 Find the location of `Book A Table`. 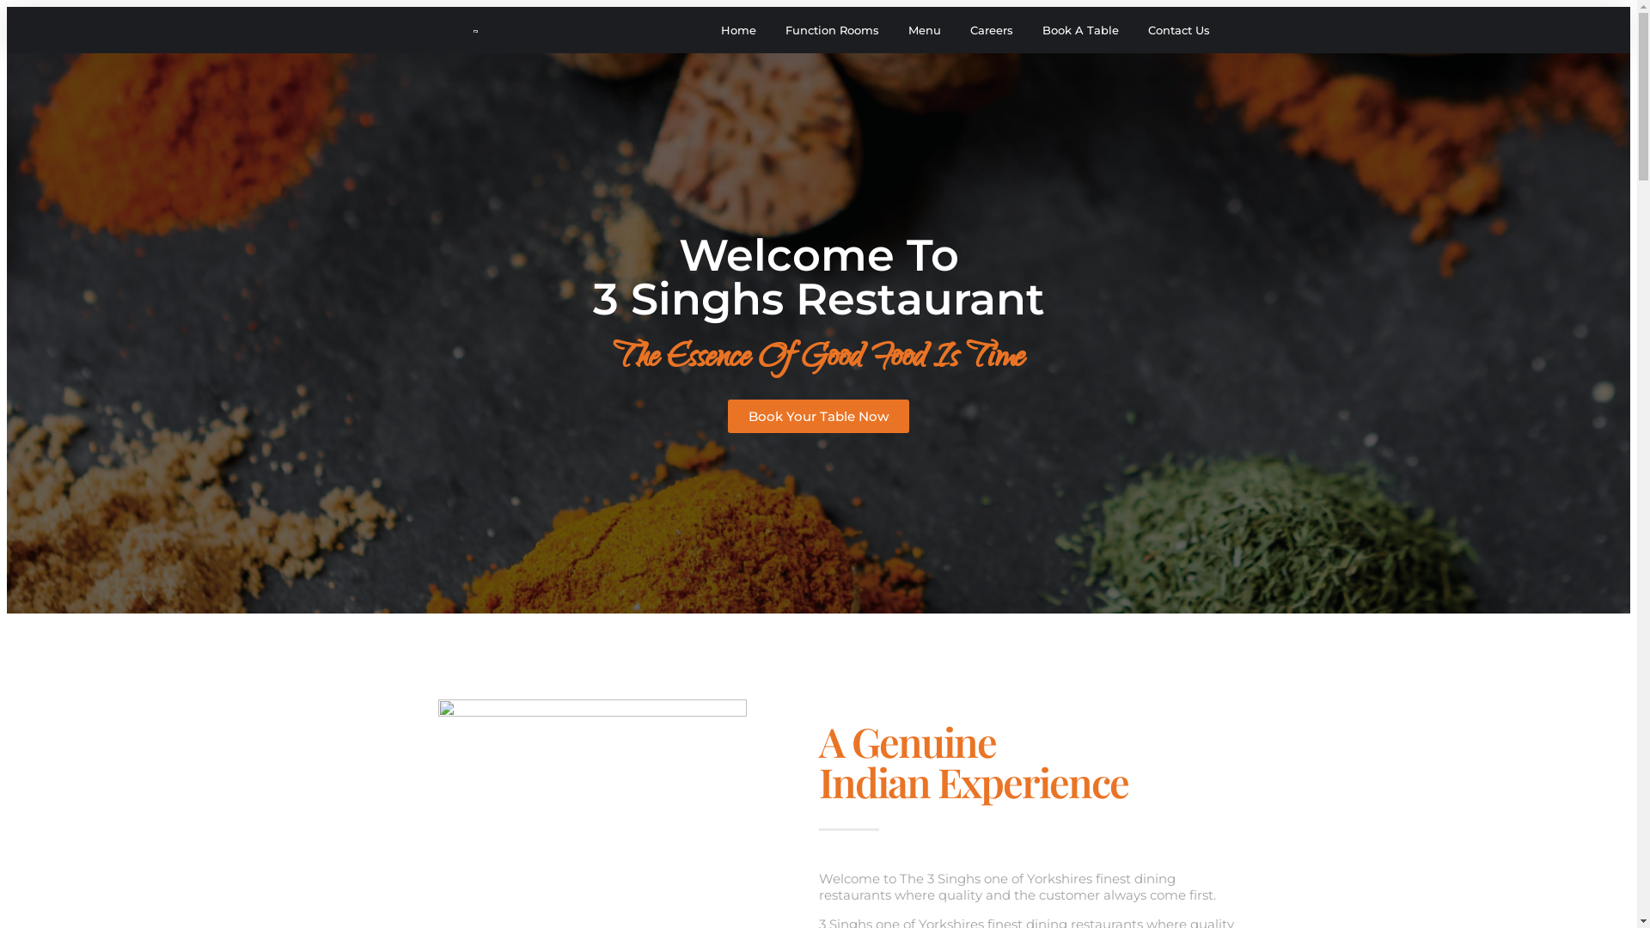

Book A Table is located at coordinates (1081, 30).